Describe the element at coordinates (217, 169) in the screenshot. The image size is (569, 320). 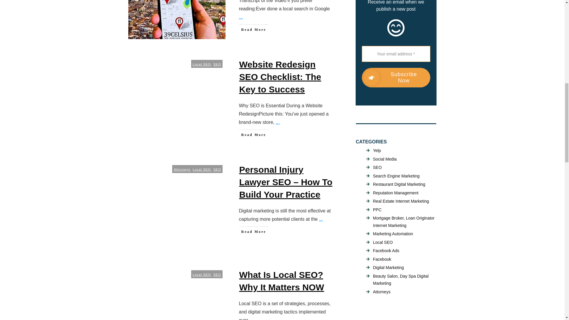
I see `SEO` at that location.